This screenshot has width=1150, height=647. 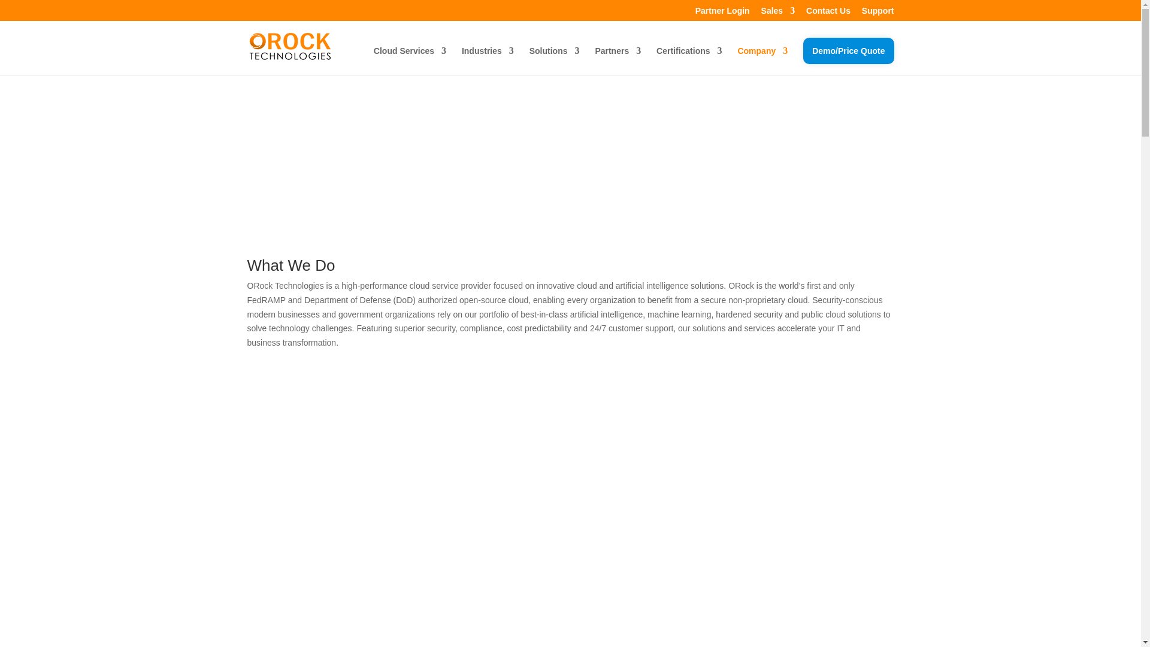 What do you see at coordinates (762, 61) in the screenshot?
I see `Company` at bounding box center [762, 61].